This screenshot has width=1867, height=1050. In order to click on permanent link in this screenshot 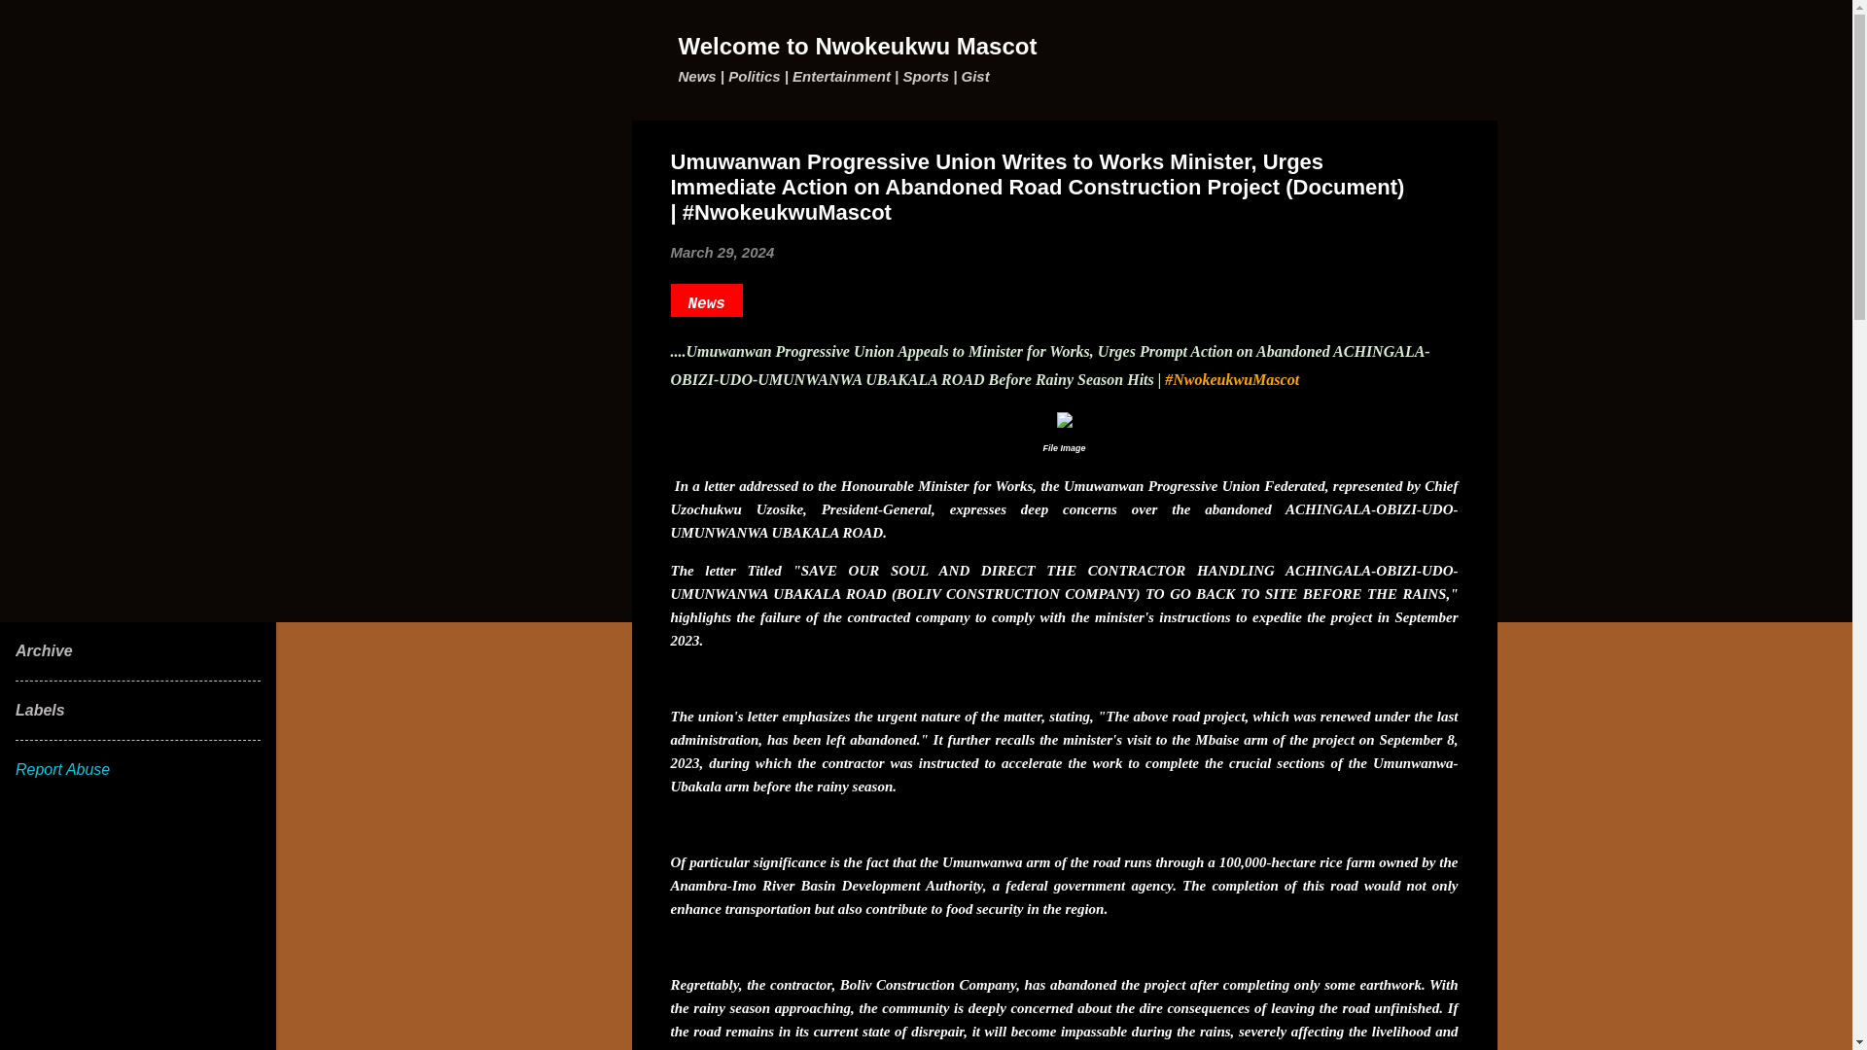, I will do `click(722, 251)`.